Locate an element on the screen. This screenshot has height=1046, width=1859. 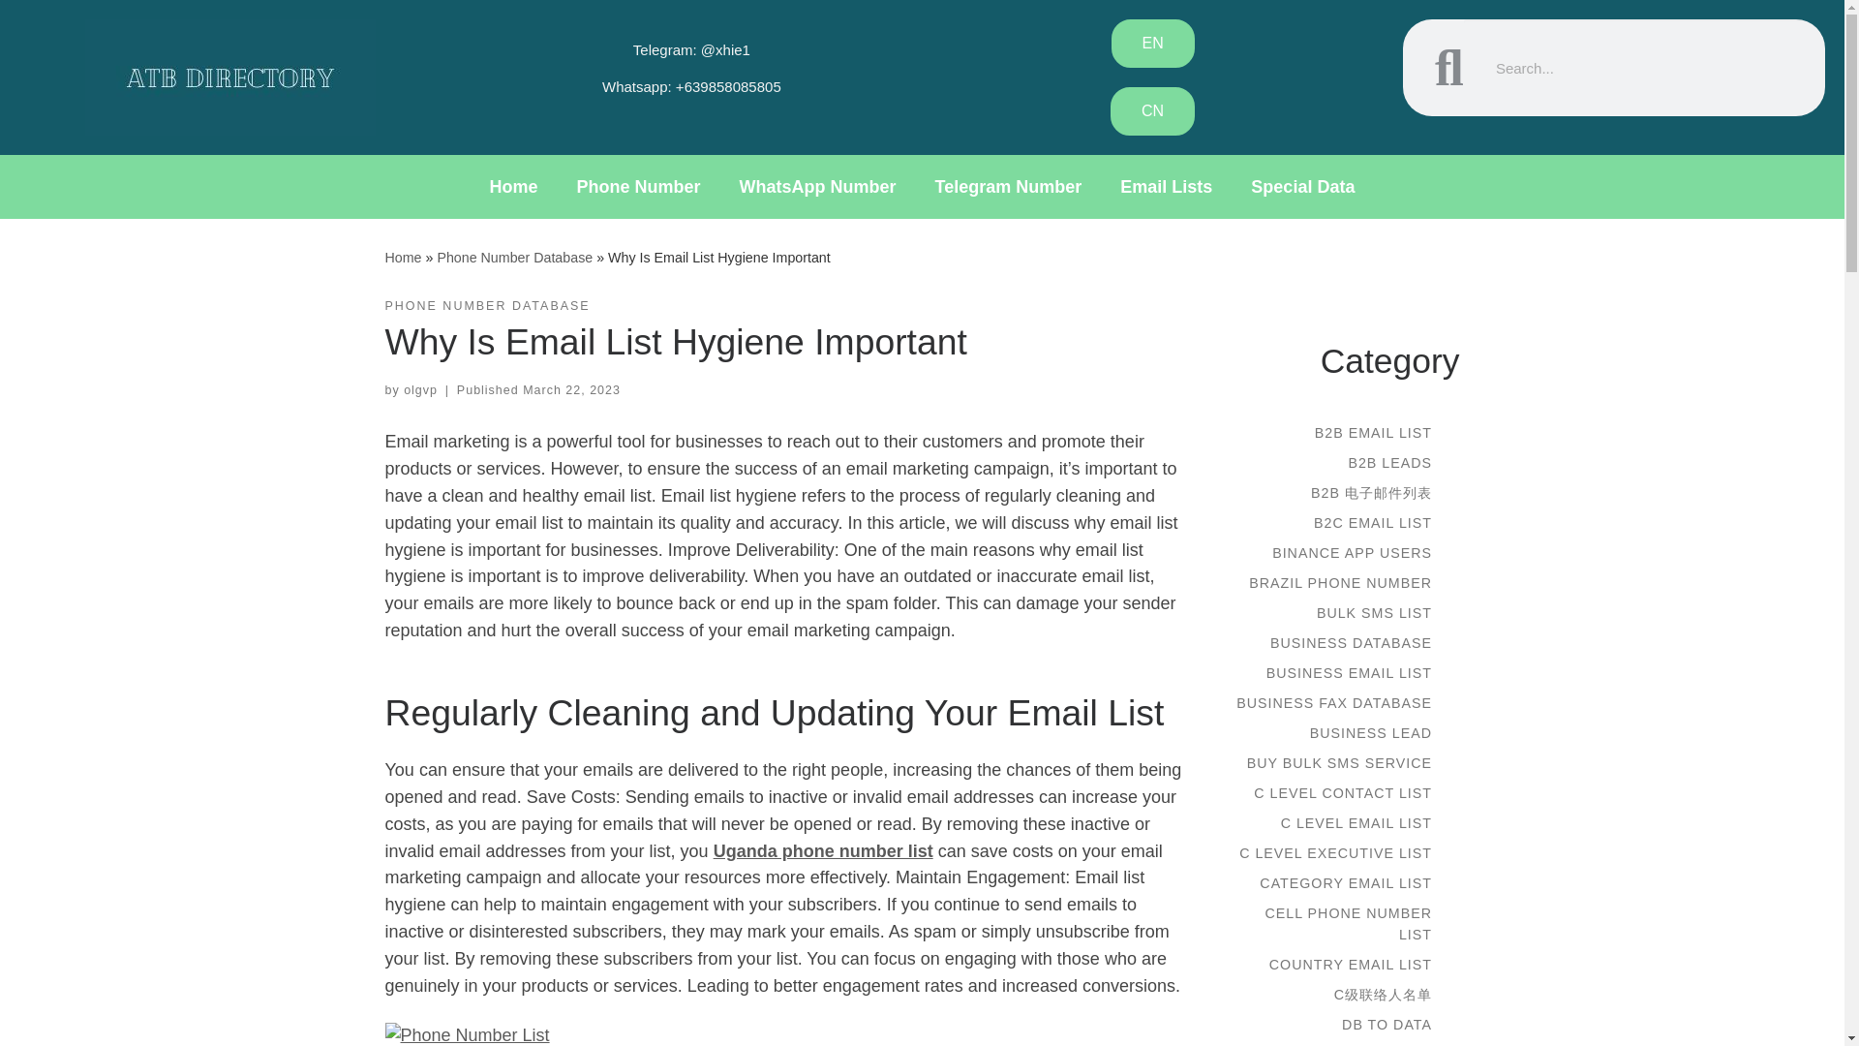
olgvp is located at coordinates (420, 390).